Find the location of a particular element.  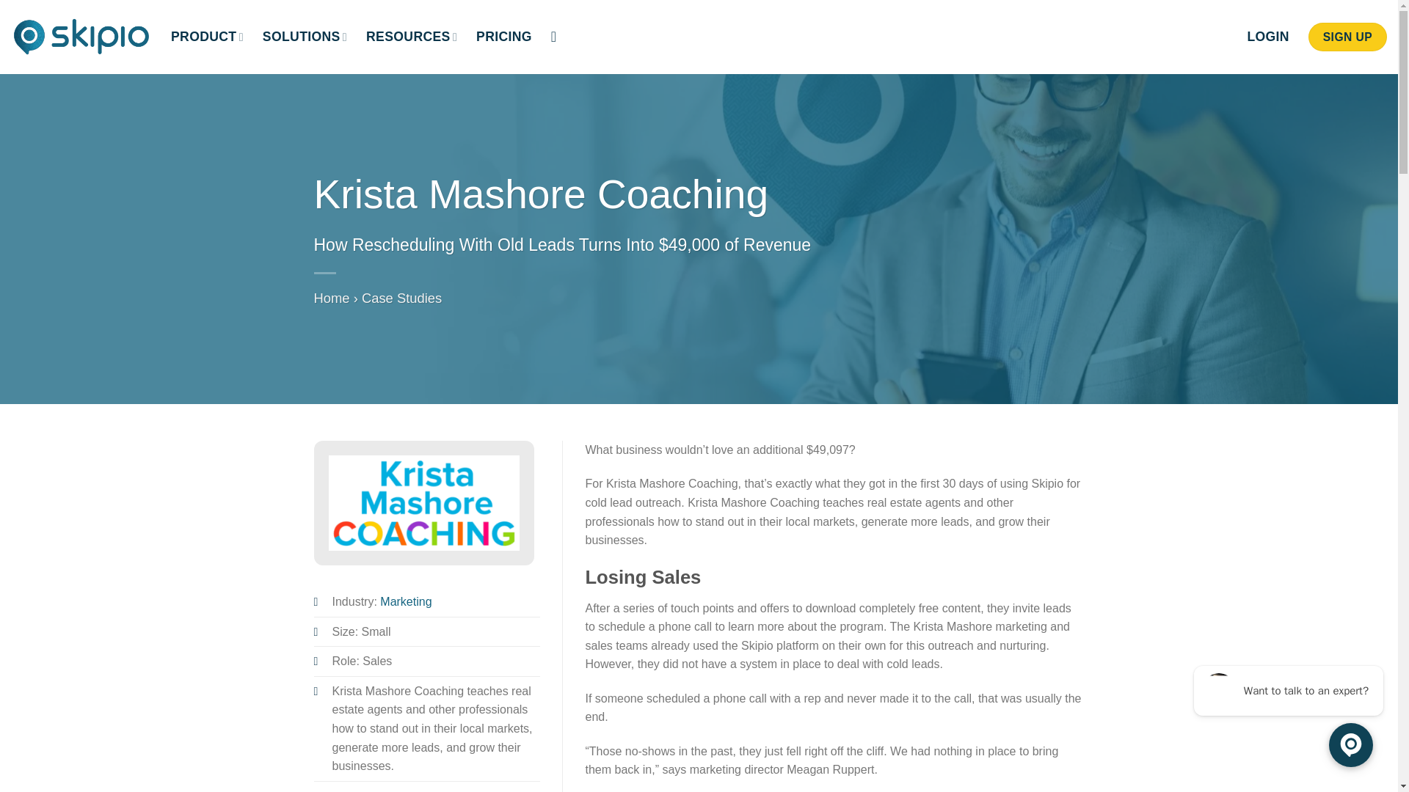

PRODUCT is located at coordinates (207, 37).